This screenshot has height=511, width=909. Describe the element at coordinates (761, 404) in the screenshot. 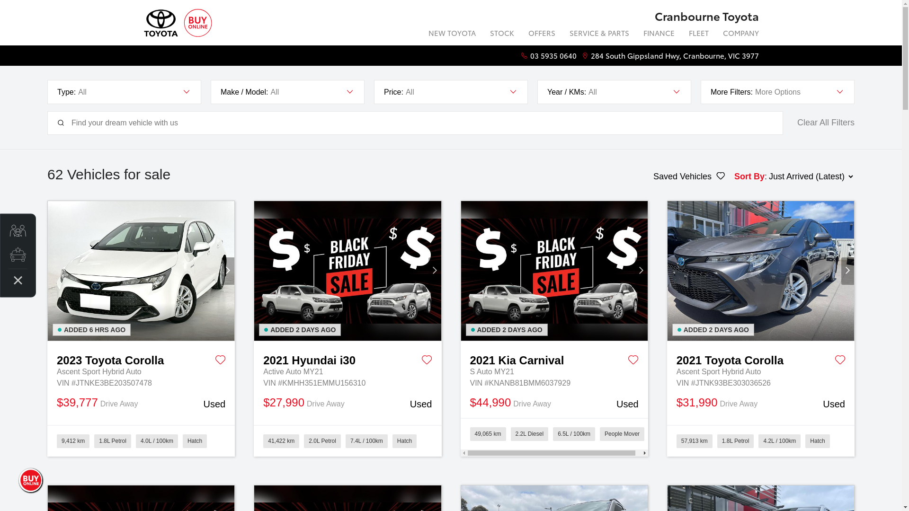

I see `$31,990
Drive Away
Used` at that location.